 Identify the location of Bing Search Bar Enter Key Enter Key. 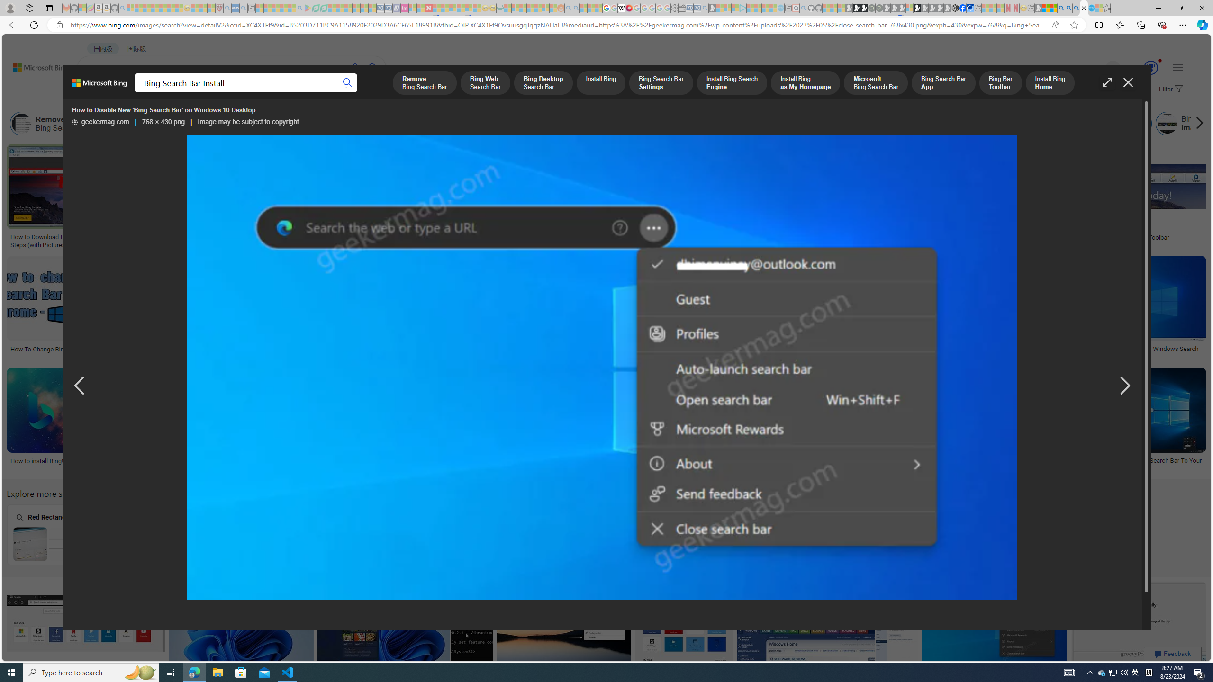
(308, 534).